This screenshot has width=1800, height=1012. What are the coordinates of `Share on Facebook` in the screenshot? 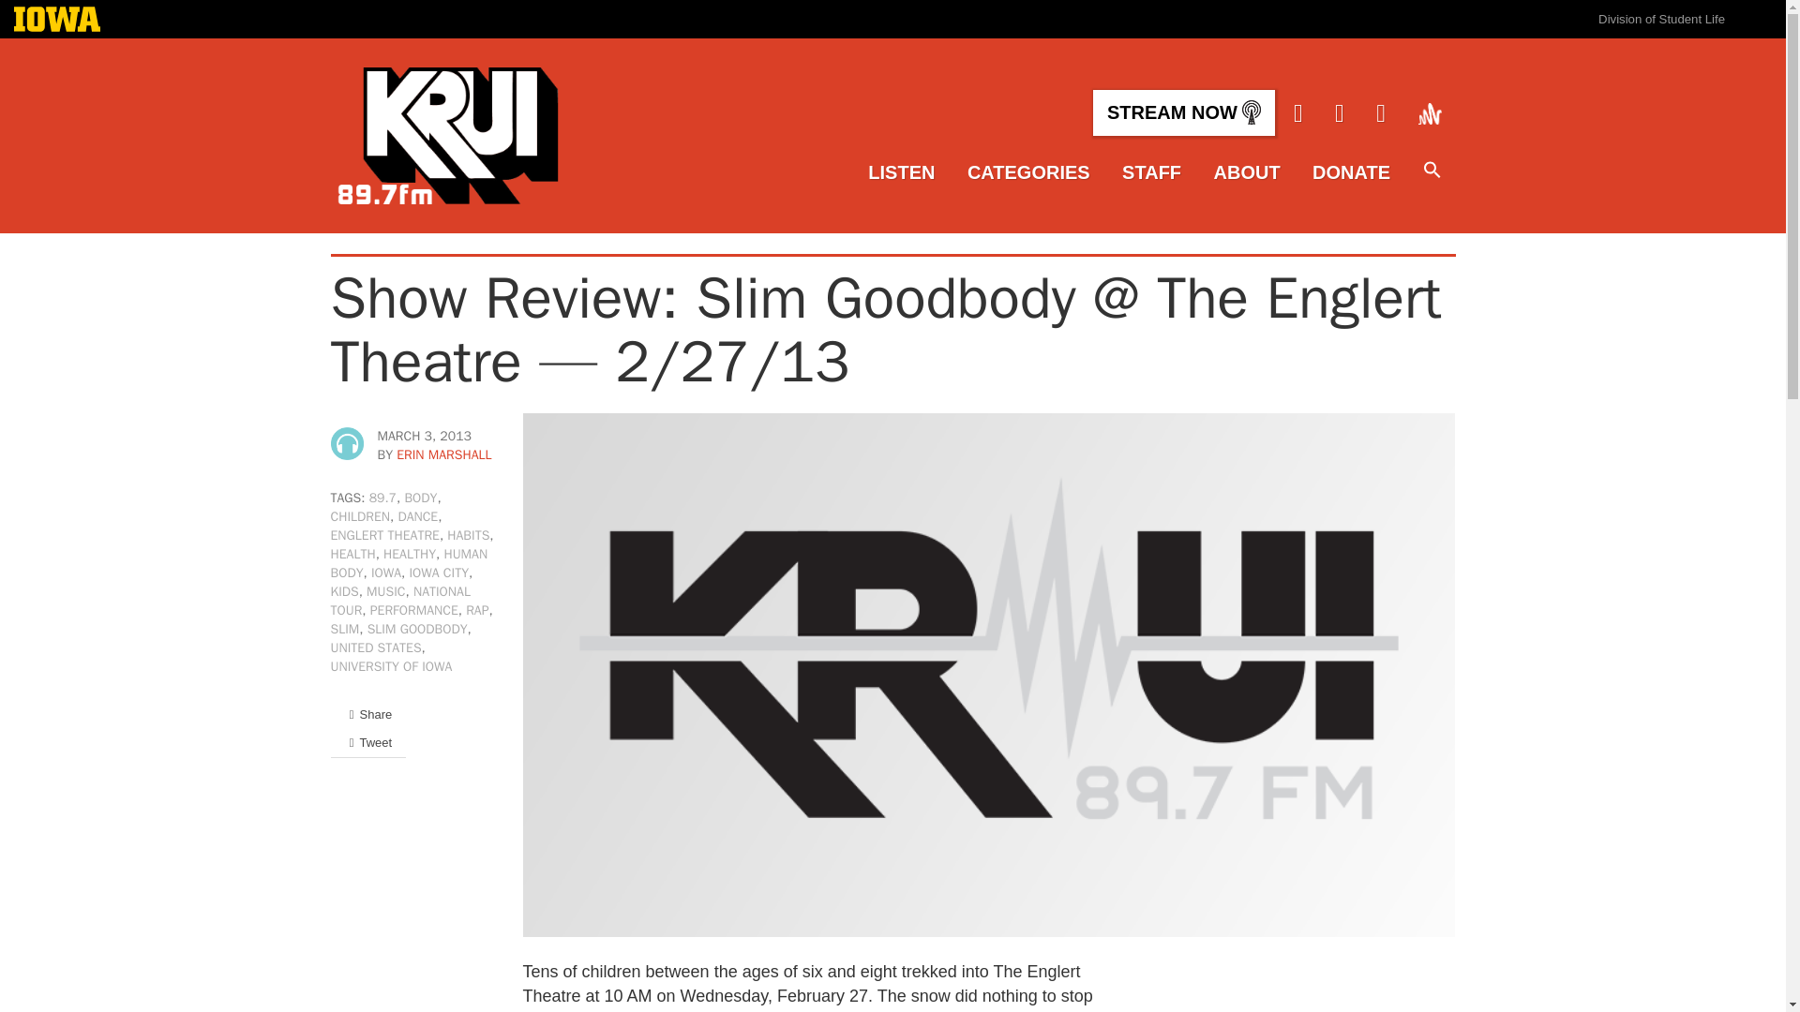 It's located at (367, 714).